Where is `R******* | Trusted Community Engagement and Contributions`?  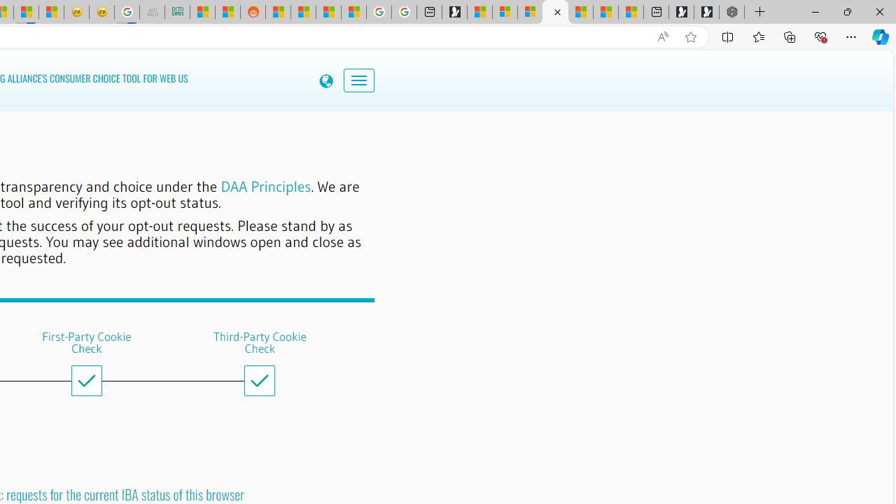 R******* | Trusted Community Engagement and Contributions is located at coordinates (278, 13).